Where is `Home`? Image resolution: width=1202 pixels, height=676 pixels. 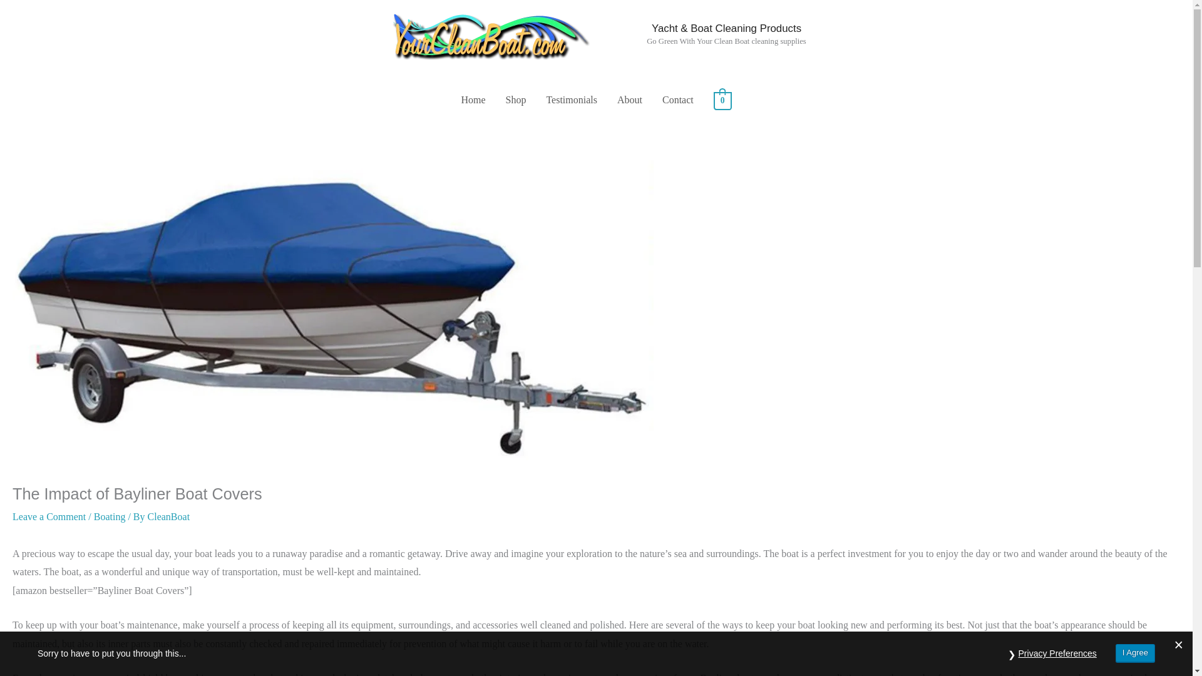
Home is located at coordinates (473, 100).